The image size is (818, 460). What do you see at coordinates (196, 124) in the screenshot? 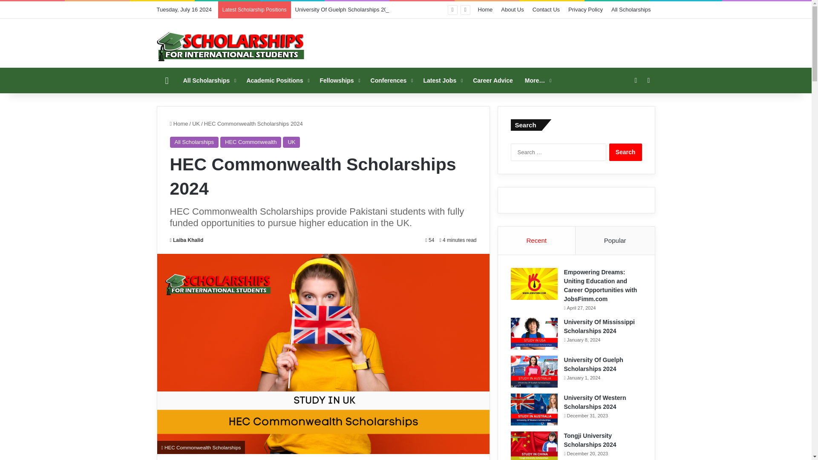
I see `UK` at bounding box center [196, 124].